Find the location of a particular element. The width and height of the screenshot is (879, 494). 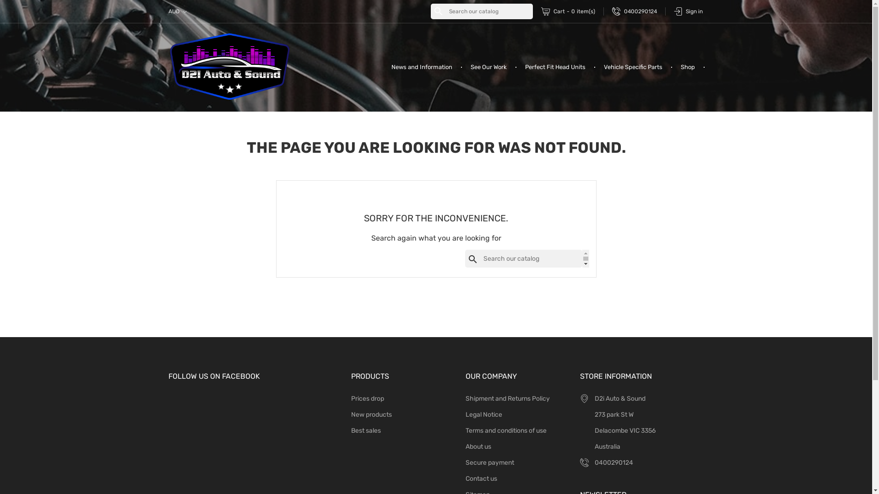

Legal Notice is located at coordinates (484, 414).